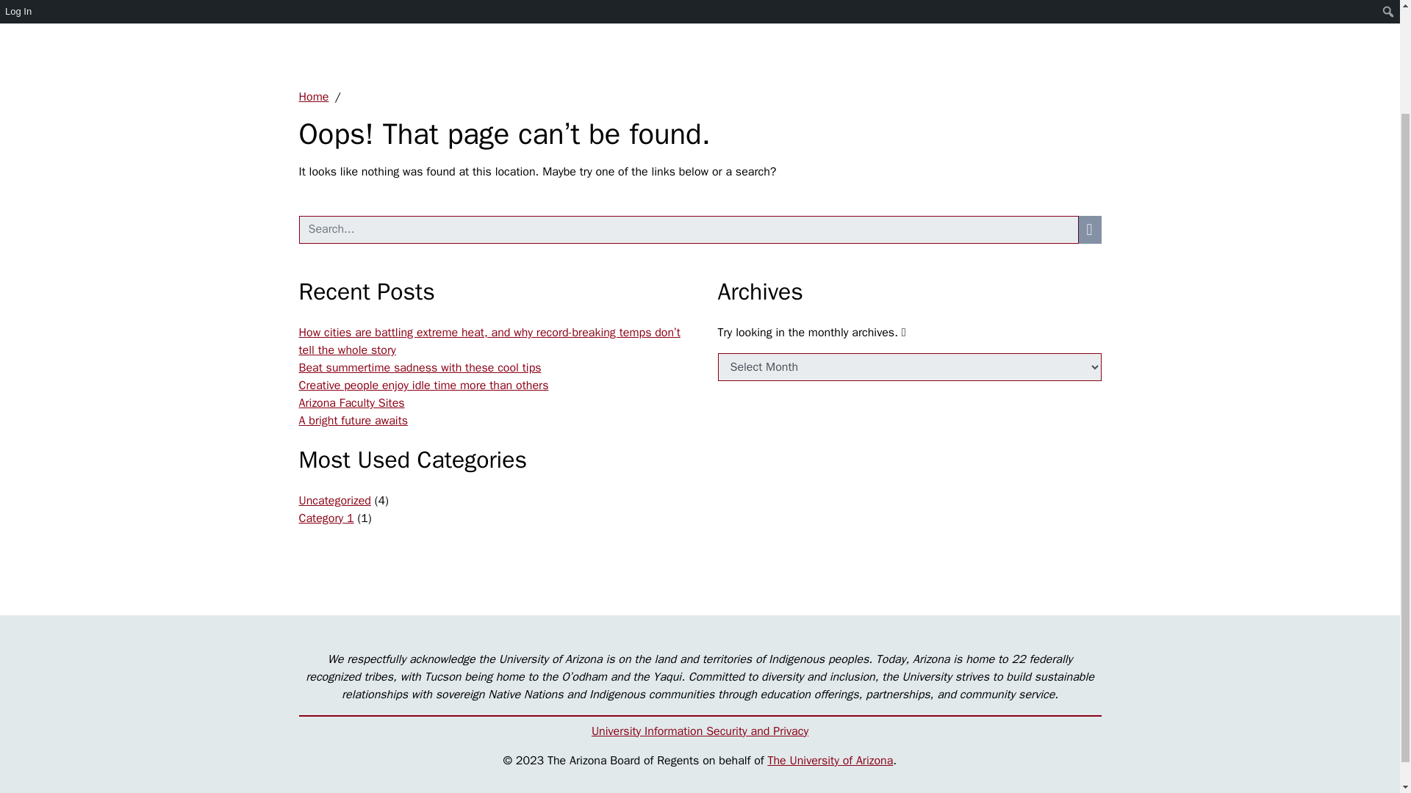 This screenshot has width=1411, height=793. What do you see at coordinates (830, 761) in the screenshot?
I see `The University of Arizona` at bounding box center [830, 761].